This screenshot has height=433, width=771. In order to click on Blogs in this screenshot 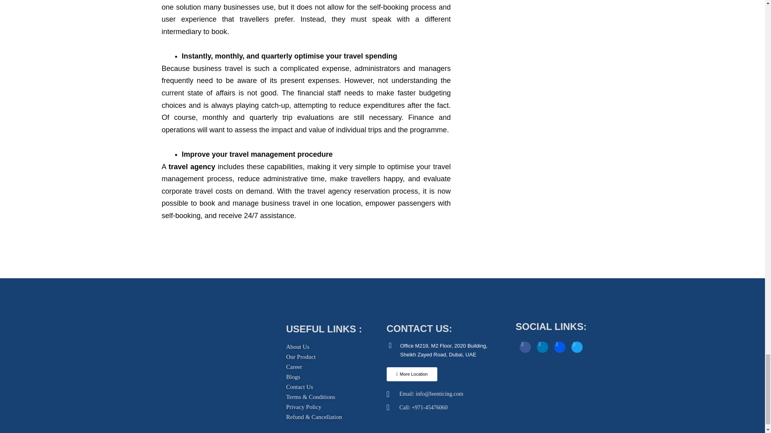, I will do `click(293, 377)`.